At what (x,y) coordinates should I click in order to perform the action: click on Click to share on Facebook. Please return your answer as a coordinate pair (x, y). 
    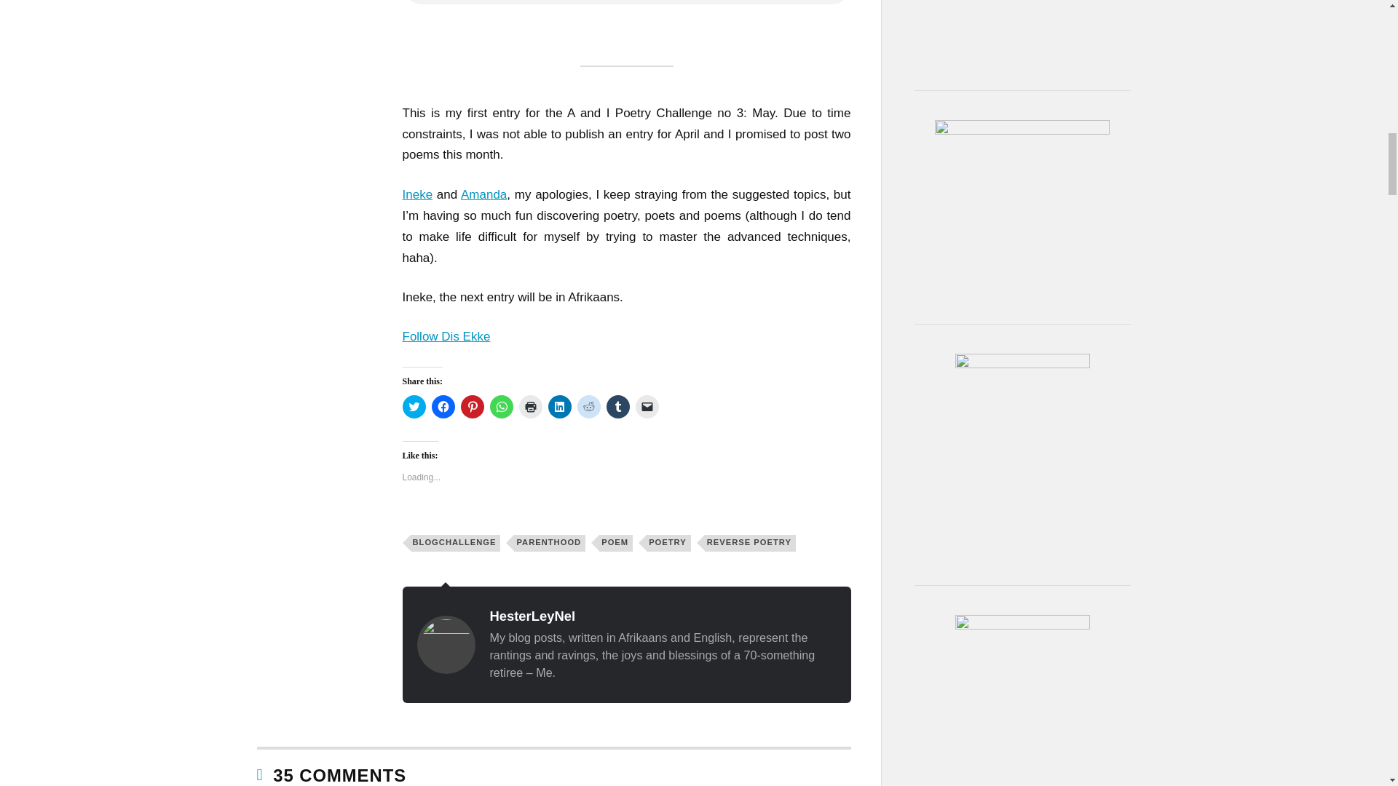
    Looking at the image, I should click on (443, 406).